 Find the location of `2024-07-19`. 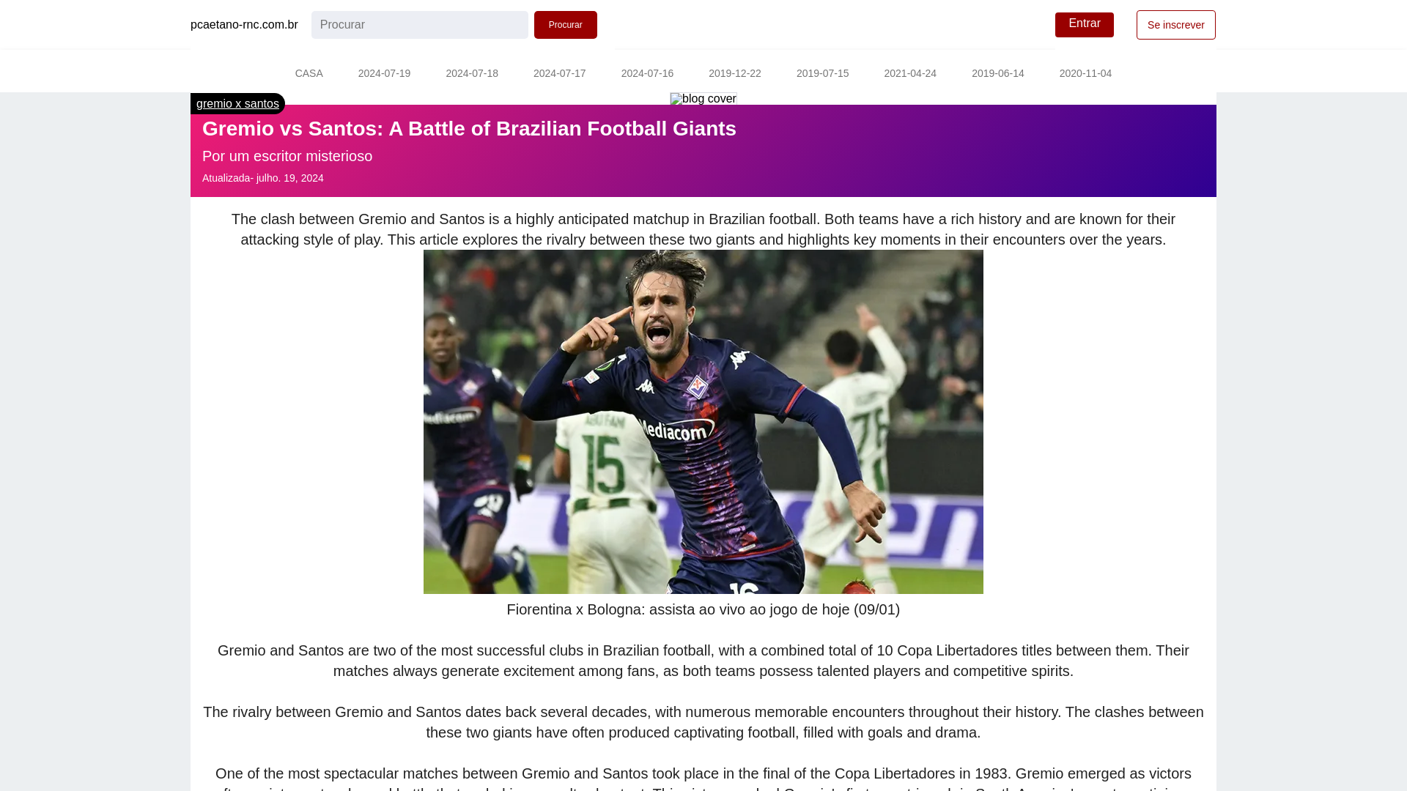

2024-07-19 is located at coordinates (384, 75).